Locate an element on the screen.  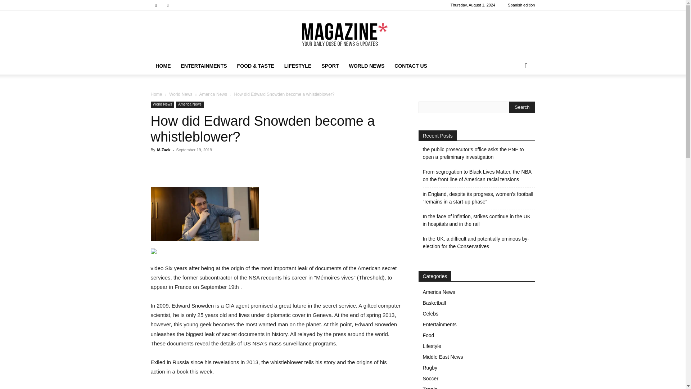
Search is located at coordinates (522, 107).